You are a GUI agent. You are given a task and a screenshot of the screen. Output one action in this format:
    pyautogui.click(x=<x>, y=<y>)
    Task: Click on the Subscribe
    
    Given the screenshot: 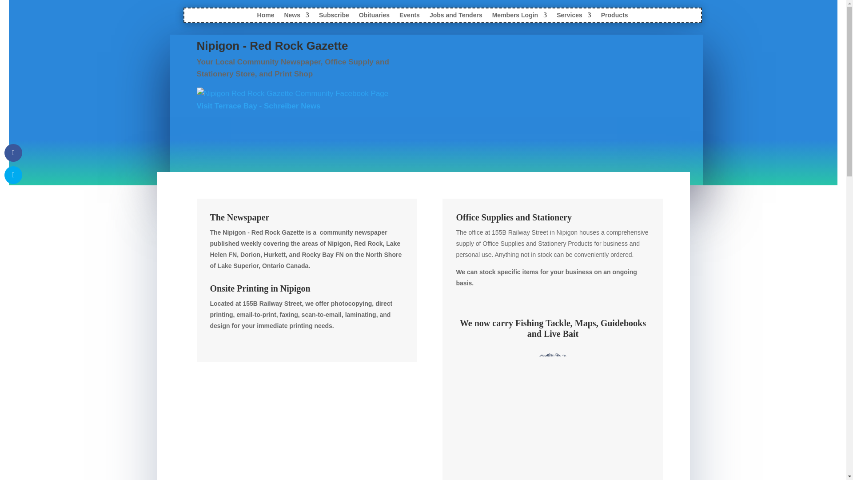 What is the action you would take?
    pyautogui.click(x=334, y=17)
    